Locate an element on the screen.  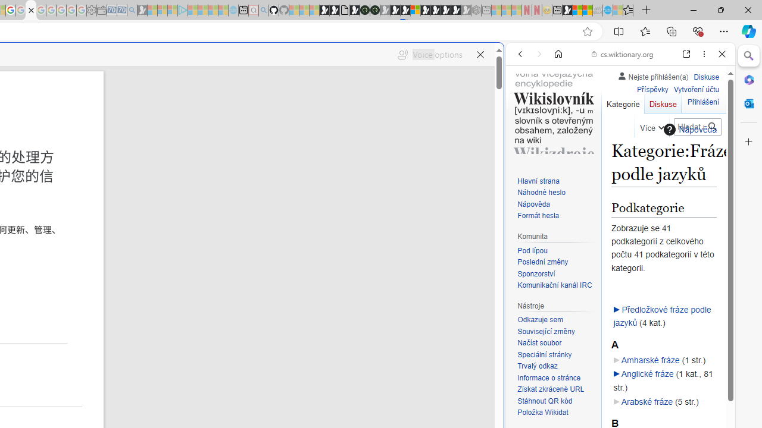
IMAGES is located at coordinates (560, 136).